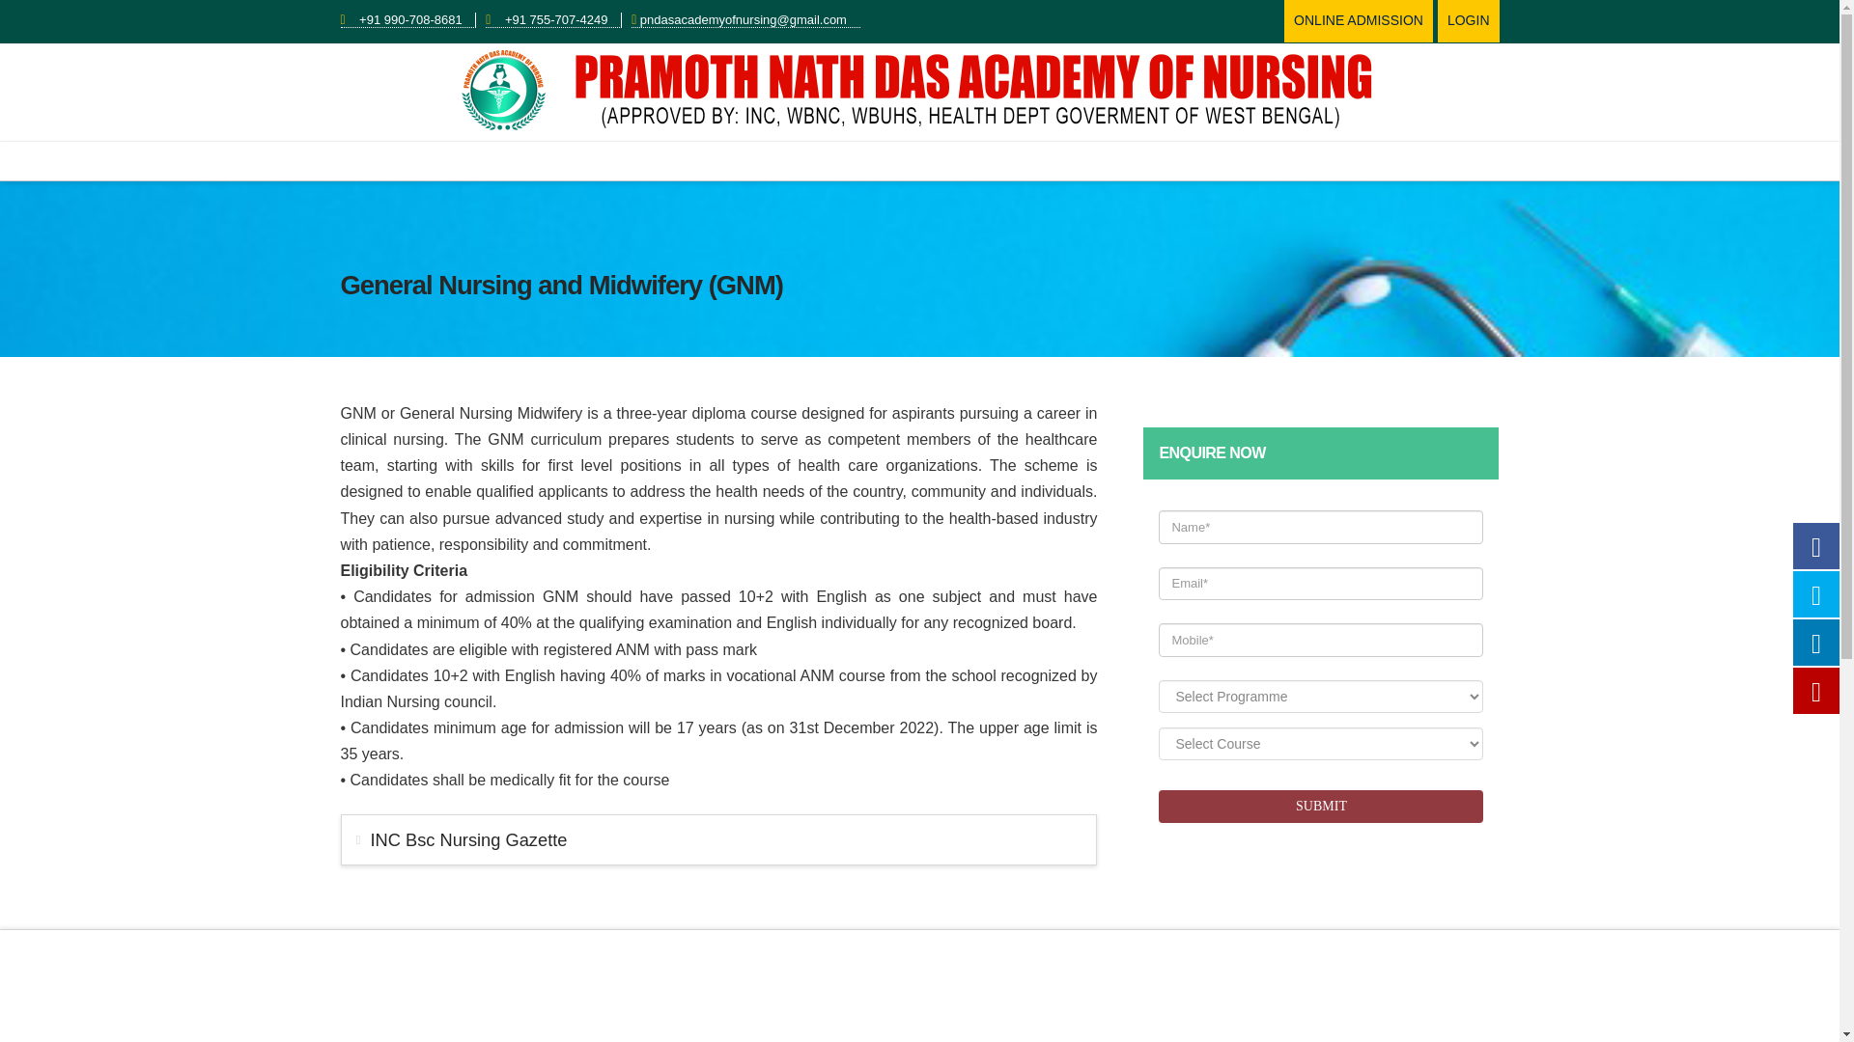  I want to click on Admission, so click(934, 160).